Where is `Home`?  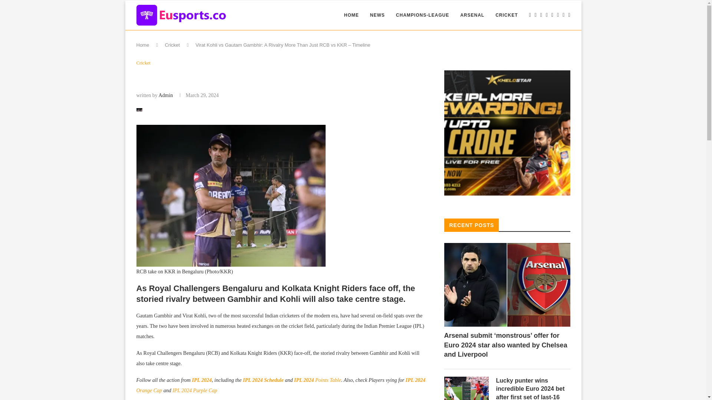 Home is located at coordinates (143, 45).